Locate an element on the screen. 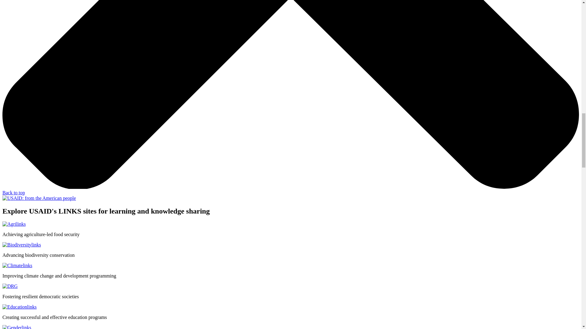 The height and width of the screenshot is (329, 586). Go to Climatelinks is located at coordinates (17, 265).